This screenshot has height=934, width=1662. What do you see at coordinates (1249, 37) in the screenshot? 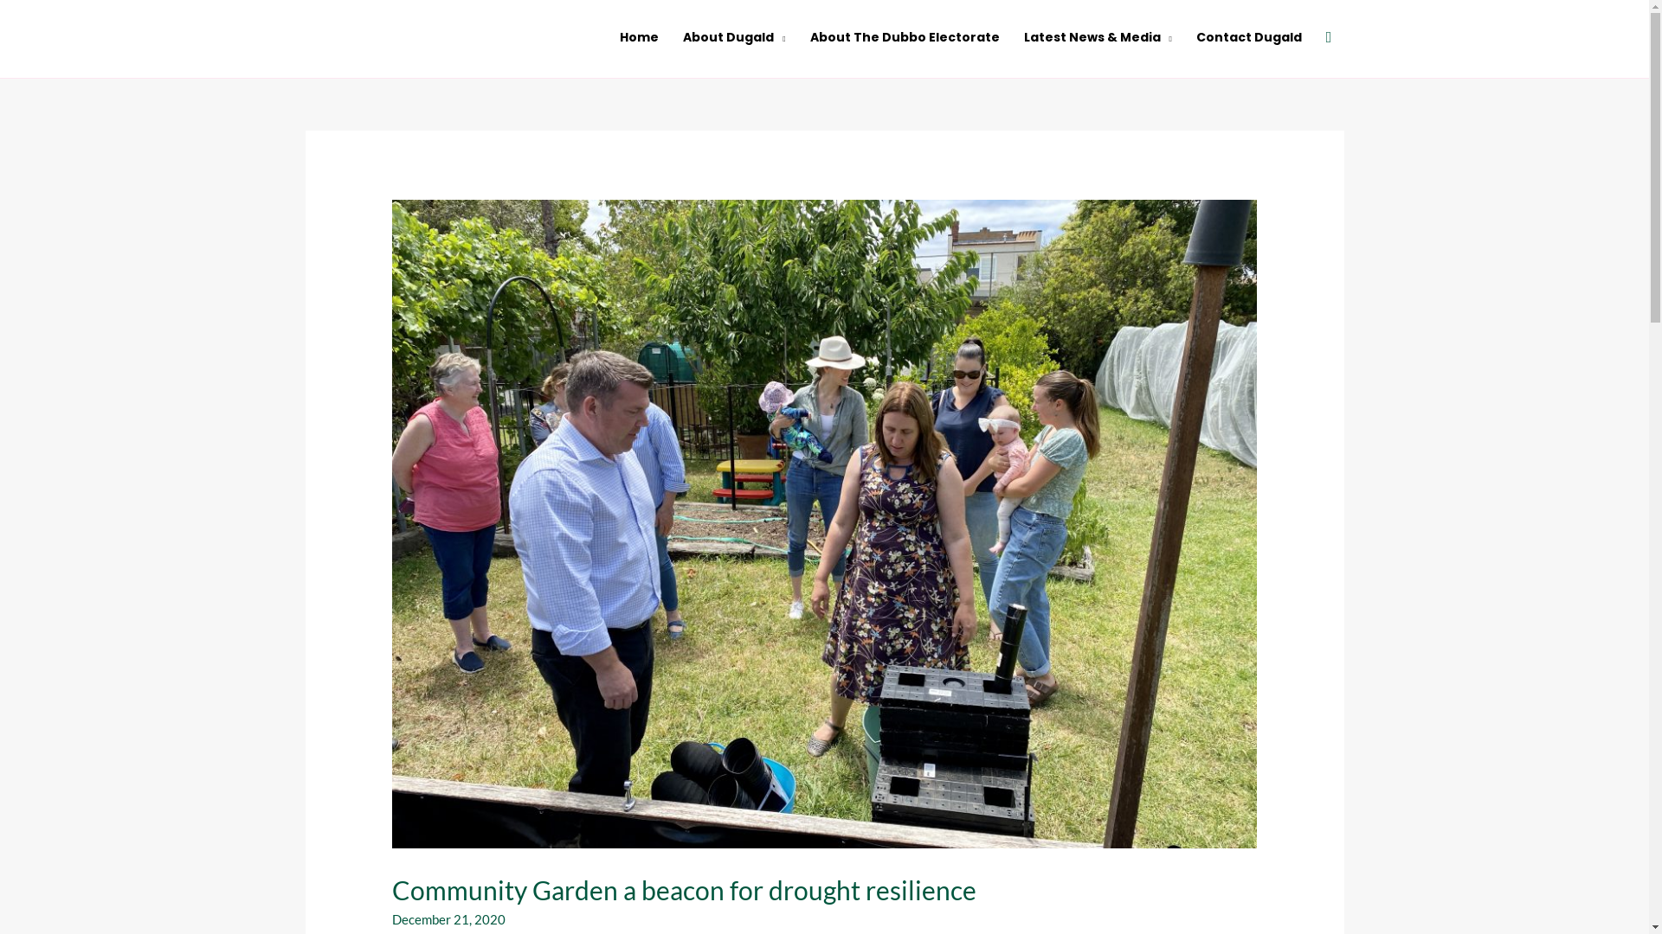
I see `Contact Dugald` at bounding box center [1249, 37].